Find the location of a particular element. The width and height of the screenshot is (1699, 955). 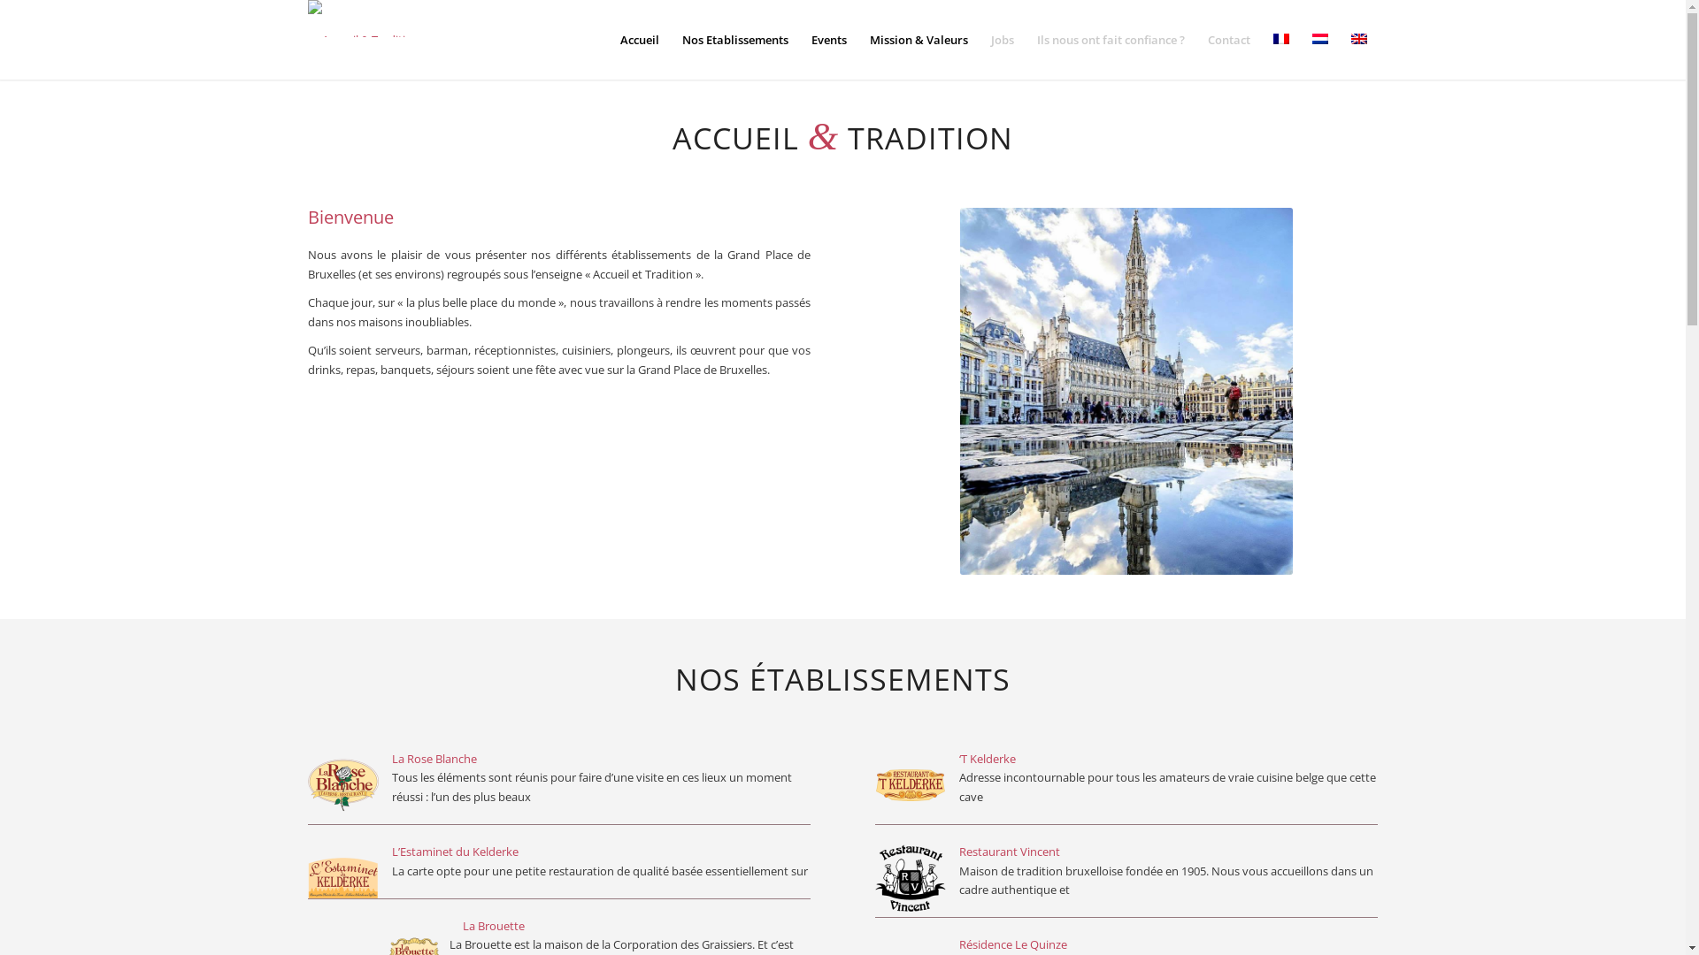

Nos Etablissements is located at coordinates (735, 40).